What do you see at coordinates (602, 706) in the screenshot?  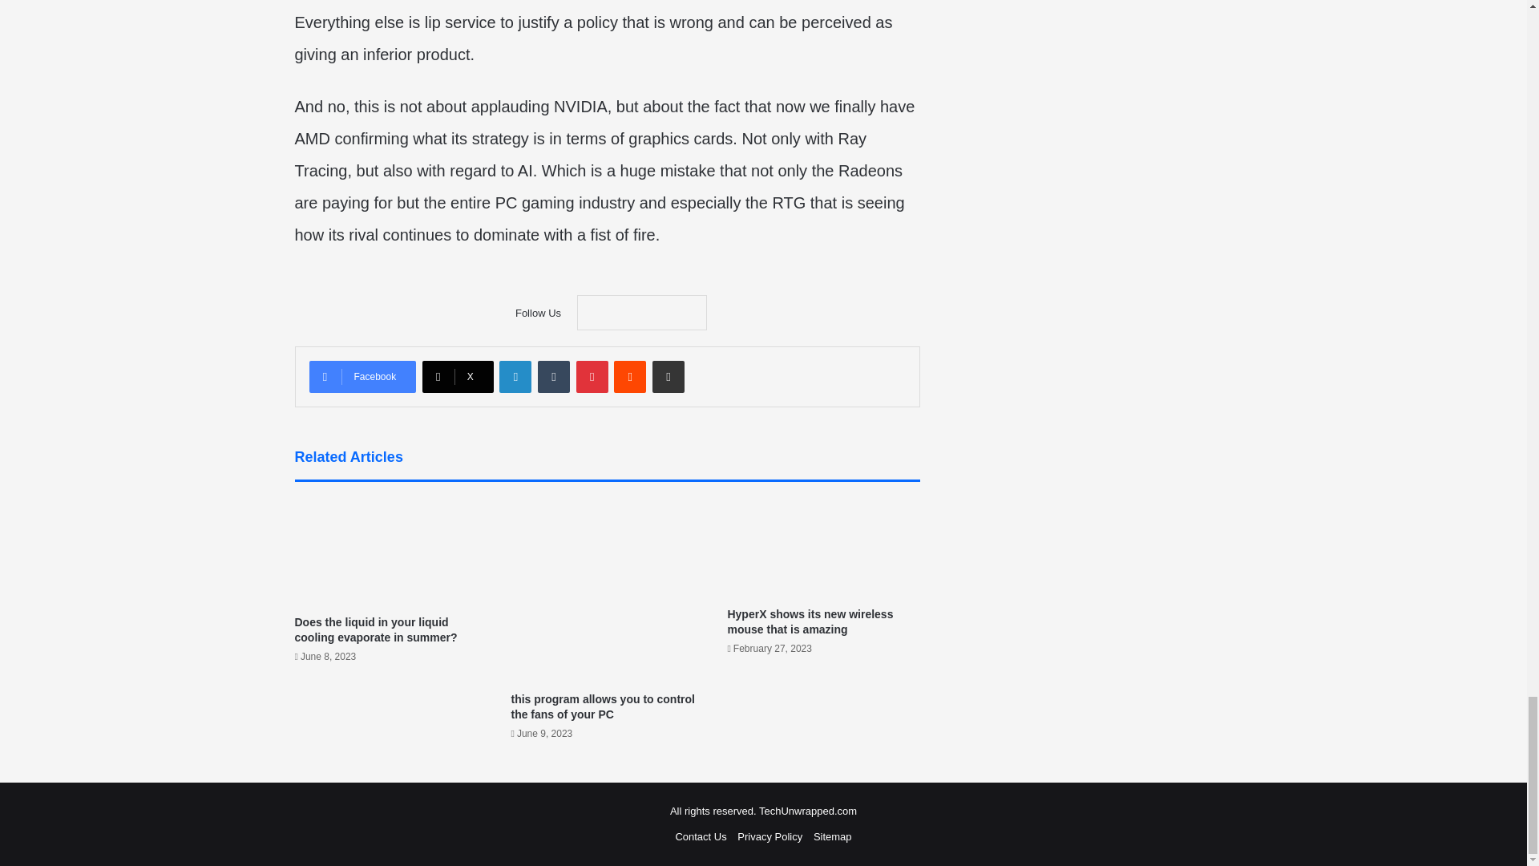 I see `this program allows you to control the fans of your PC` at bounding box center [602, 706].